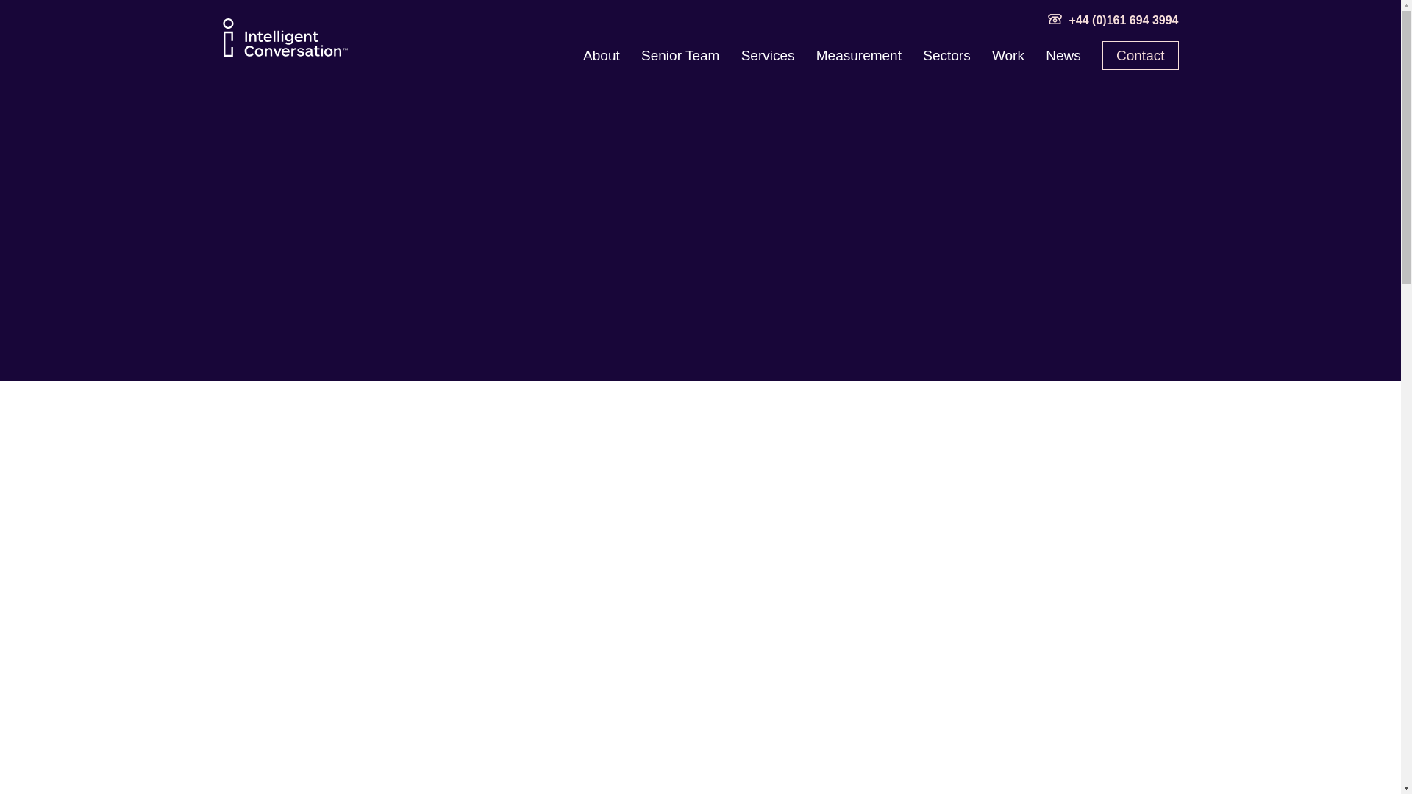  What do you see at coordinates (1140, 56) in the screenshot?
I see `Contact` at bounding box center [1140, 56].